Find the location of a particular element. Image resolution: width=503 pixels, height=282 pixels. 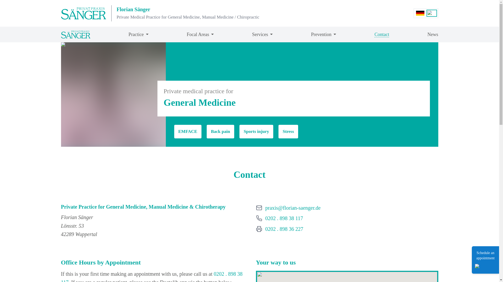

Prevention is located at coordinates (432, 13).